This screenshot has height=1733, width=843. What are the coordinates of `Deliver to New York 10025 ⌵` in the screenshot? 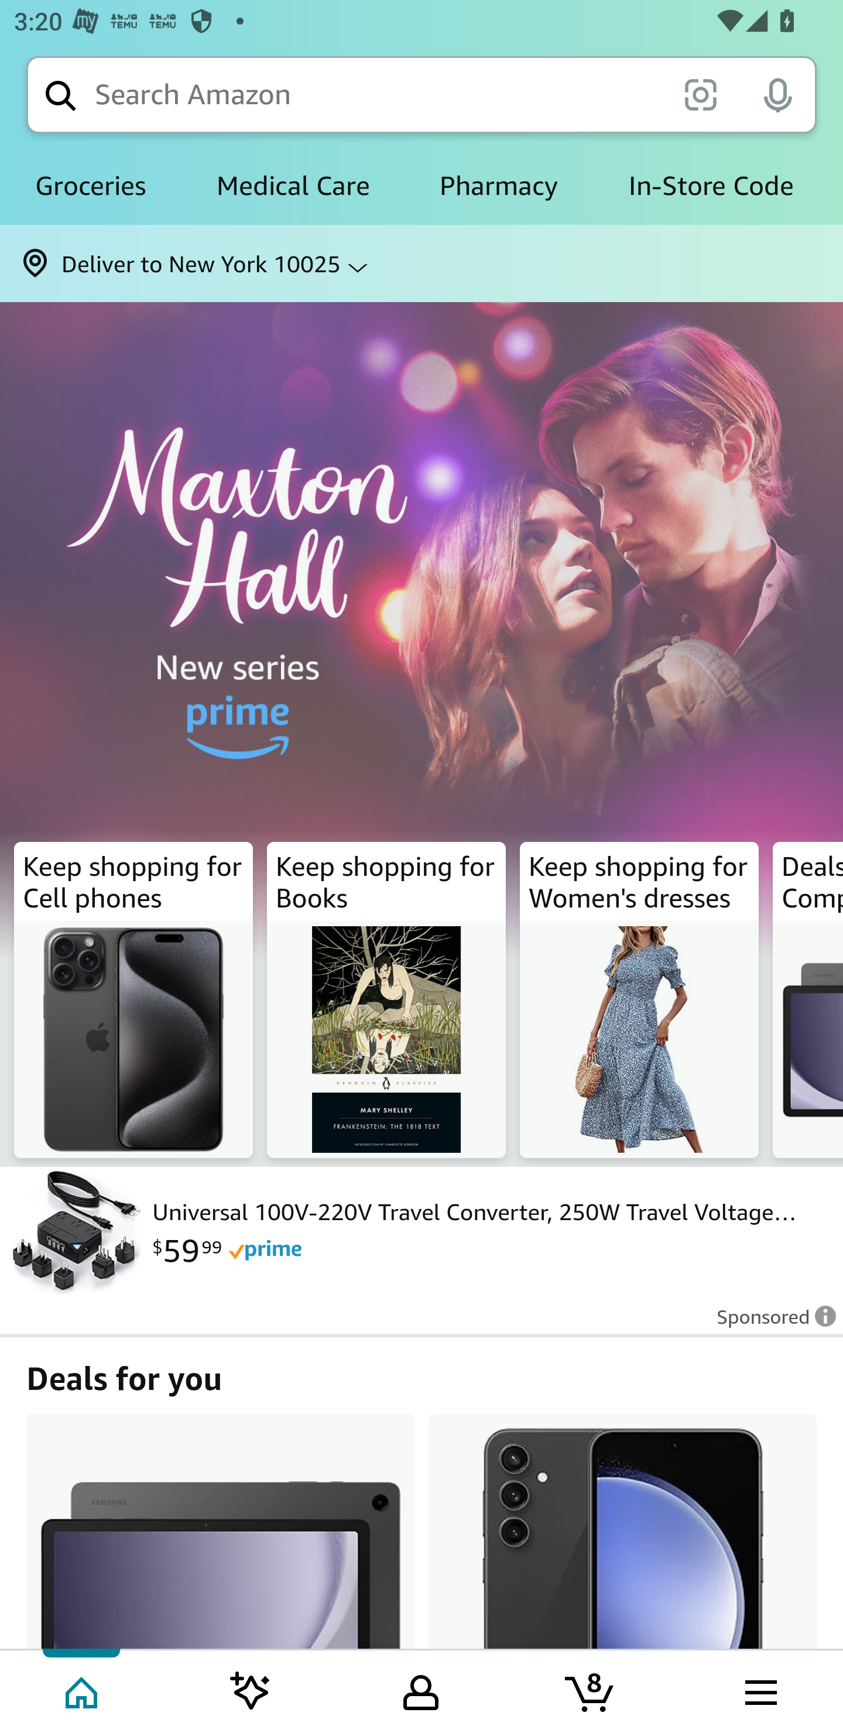 It's located at (421, 263).